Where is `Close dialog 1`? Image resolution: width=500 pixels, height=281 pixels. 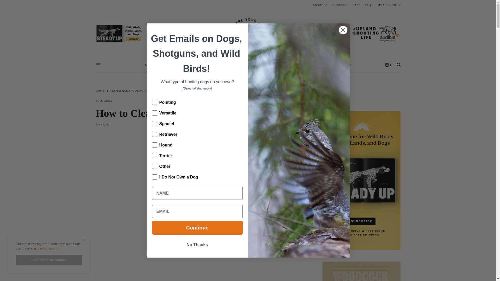 Close dialog 1 is located at coordinates (343, 30).